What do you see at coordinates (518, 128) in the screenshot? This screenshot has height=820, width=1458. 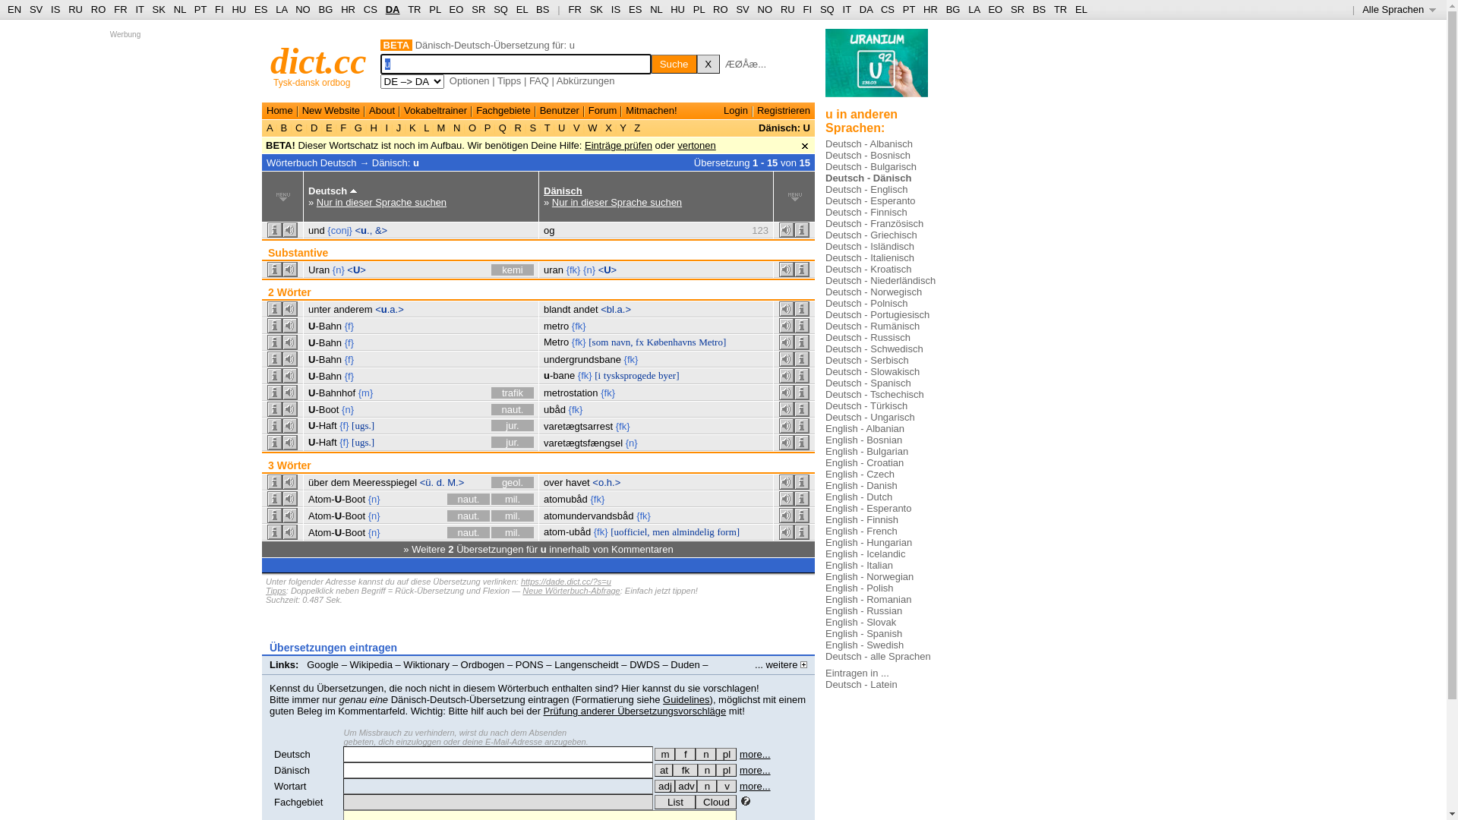 I see `R` at bounding box center [518, 128].